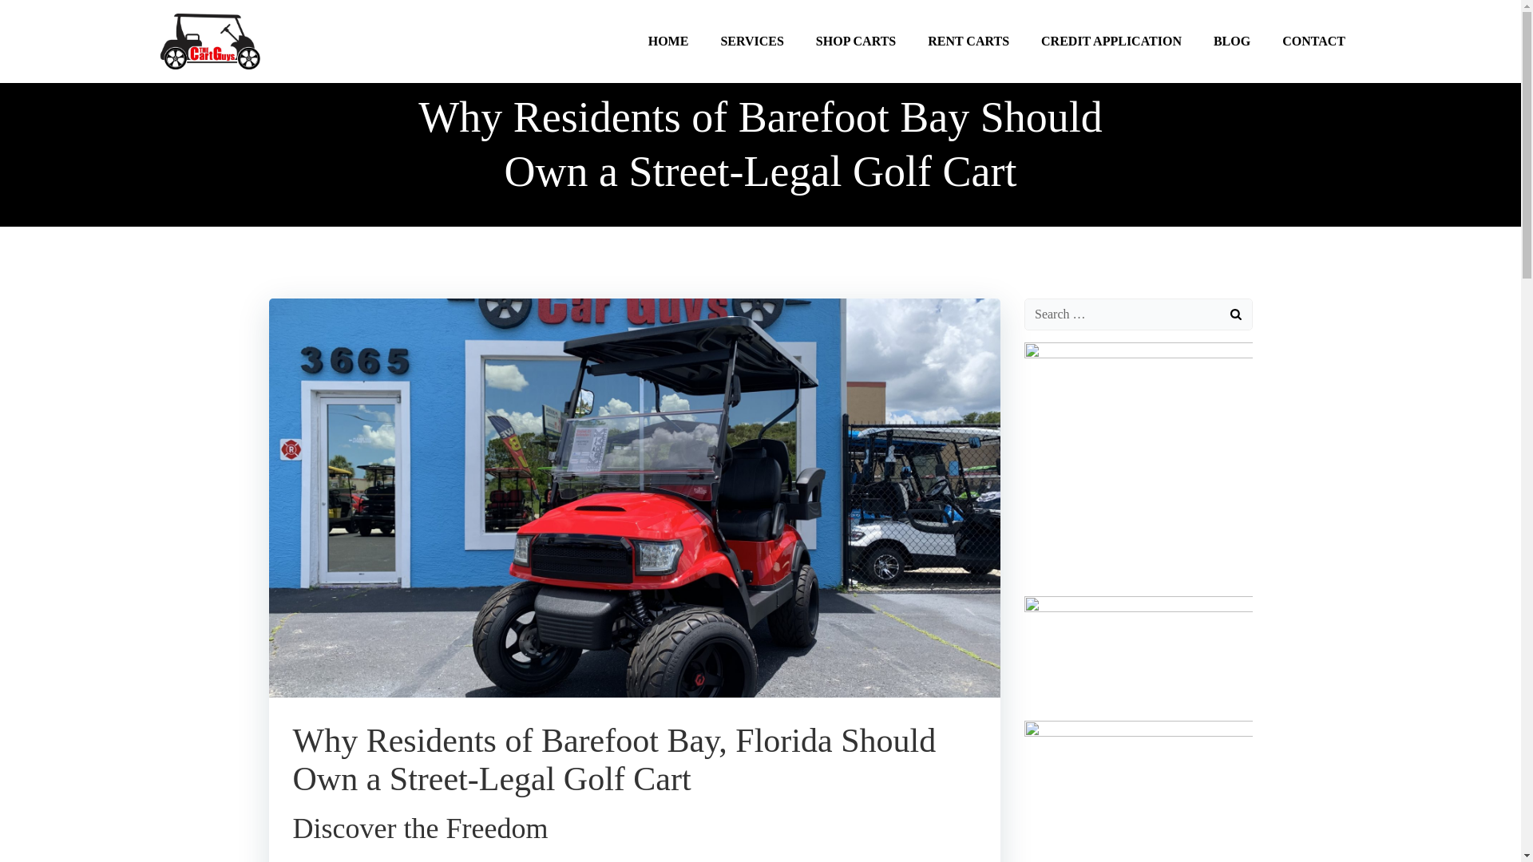 This screenshot has height=862, width=1533. What do you see at coordinates (1313, 41) in the screenshot?
I see `CONTACT` at bounding box center [1313, 41].